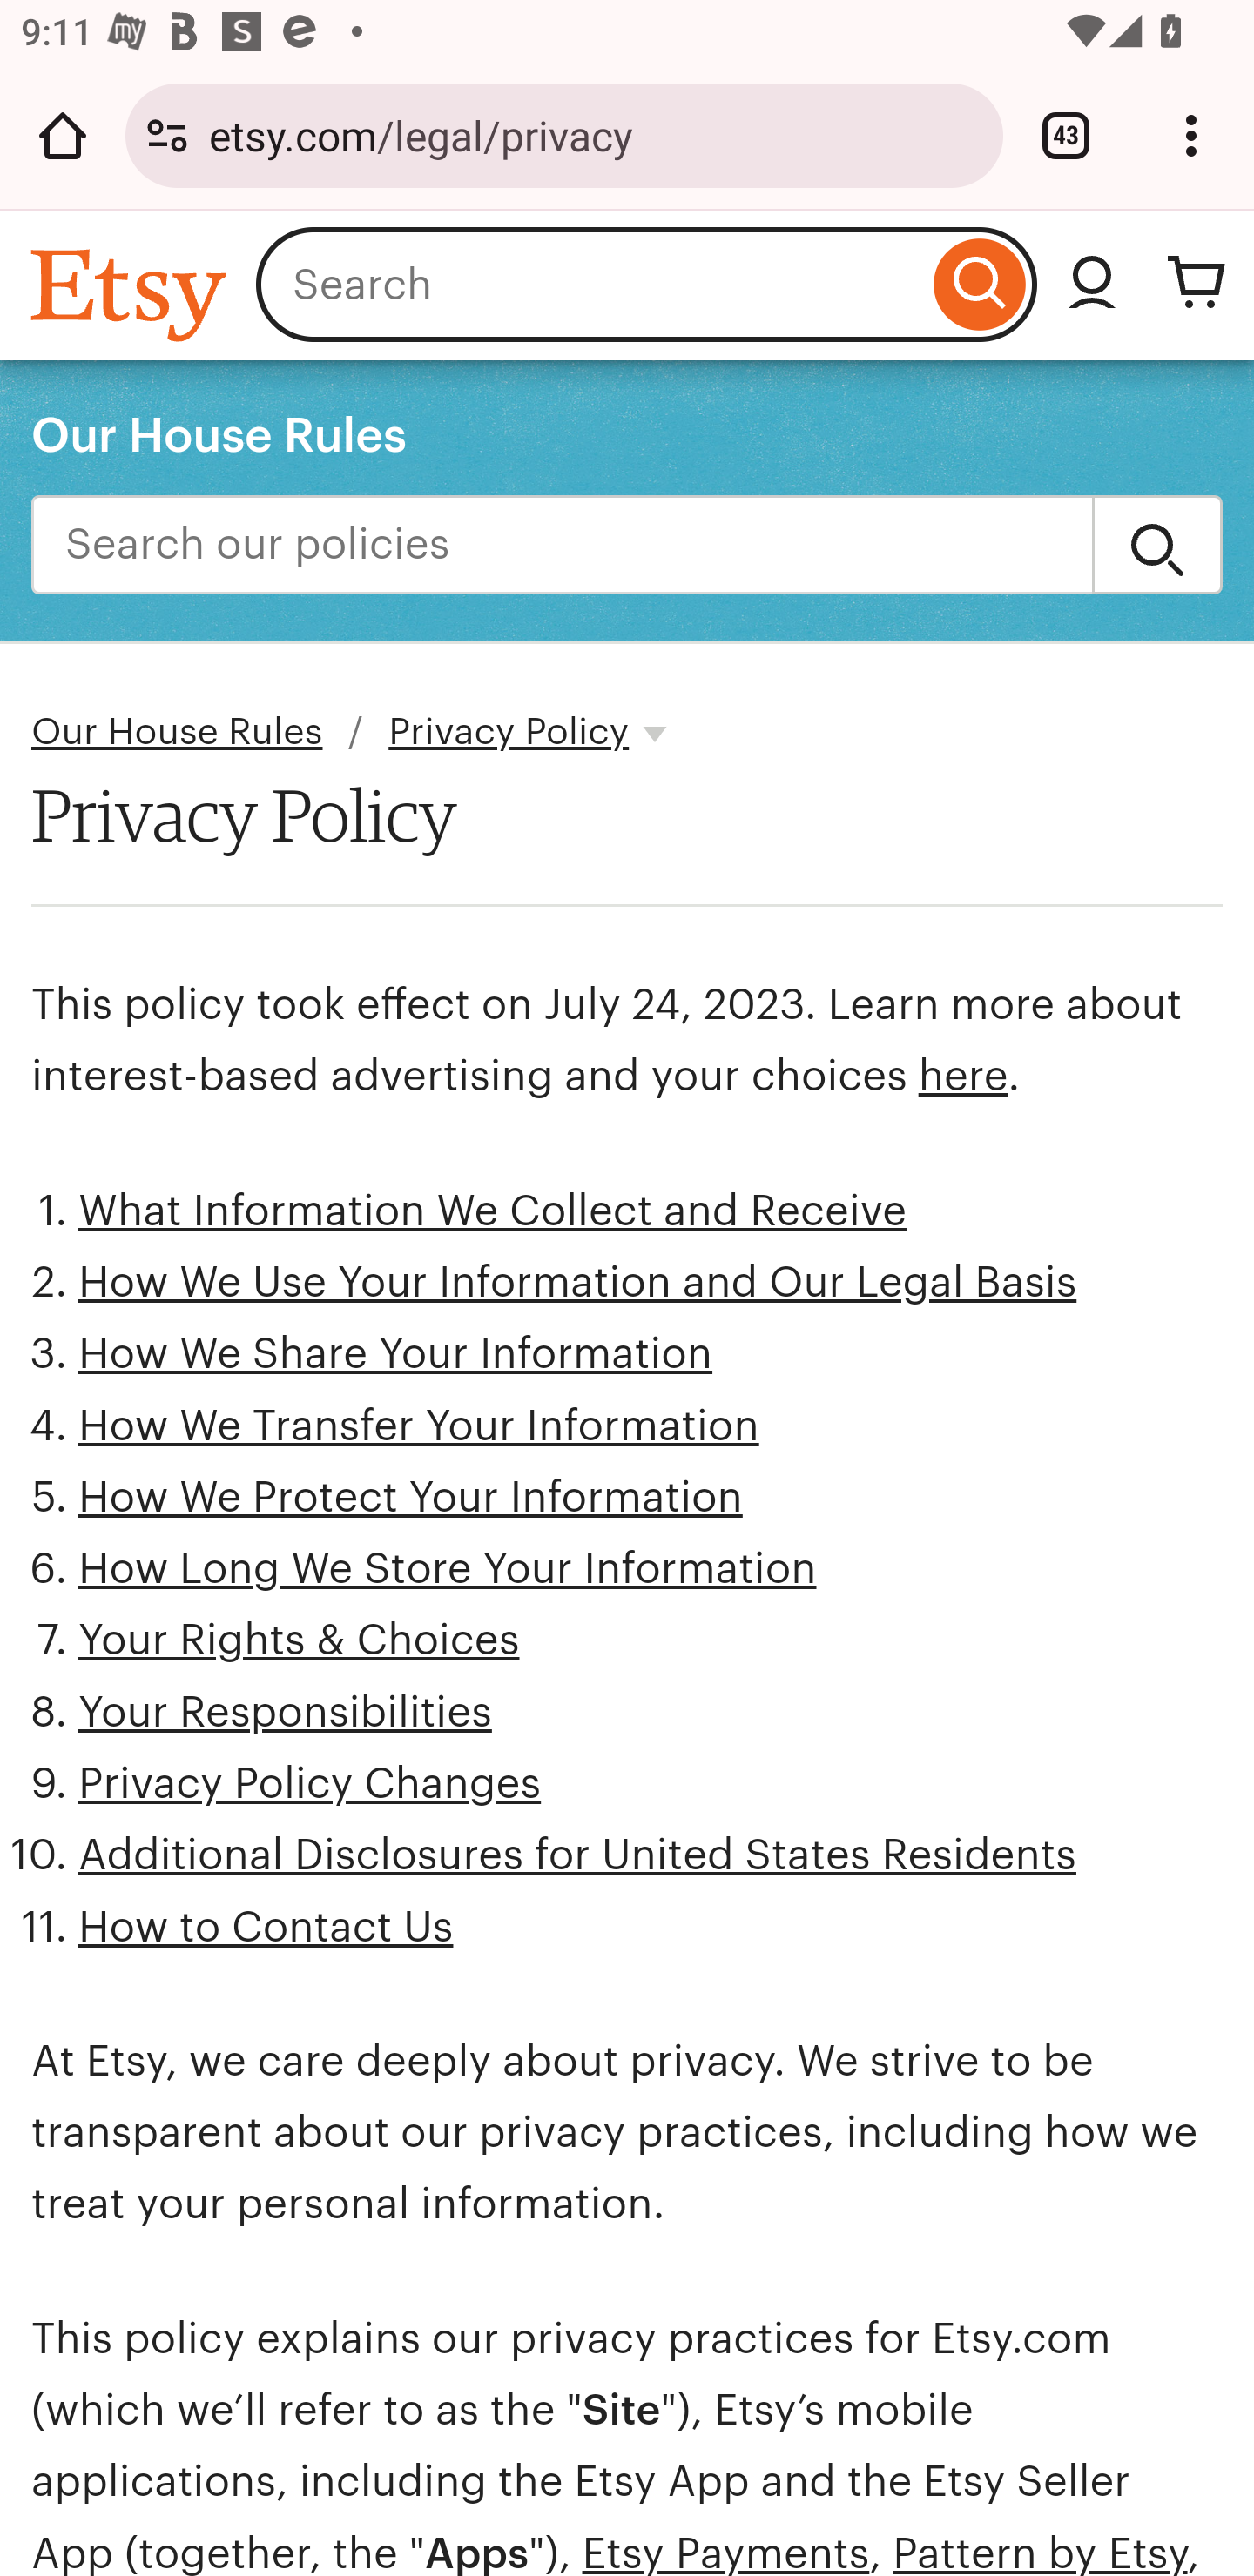  What do you see at coordinates (979, 284) in the screenshot?
I see `Search` at bounding box center [979, 284].